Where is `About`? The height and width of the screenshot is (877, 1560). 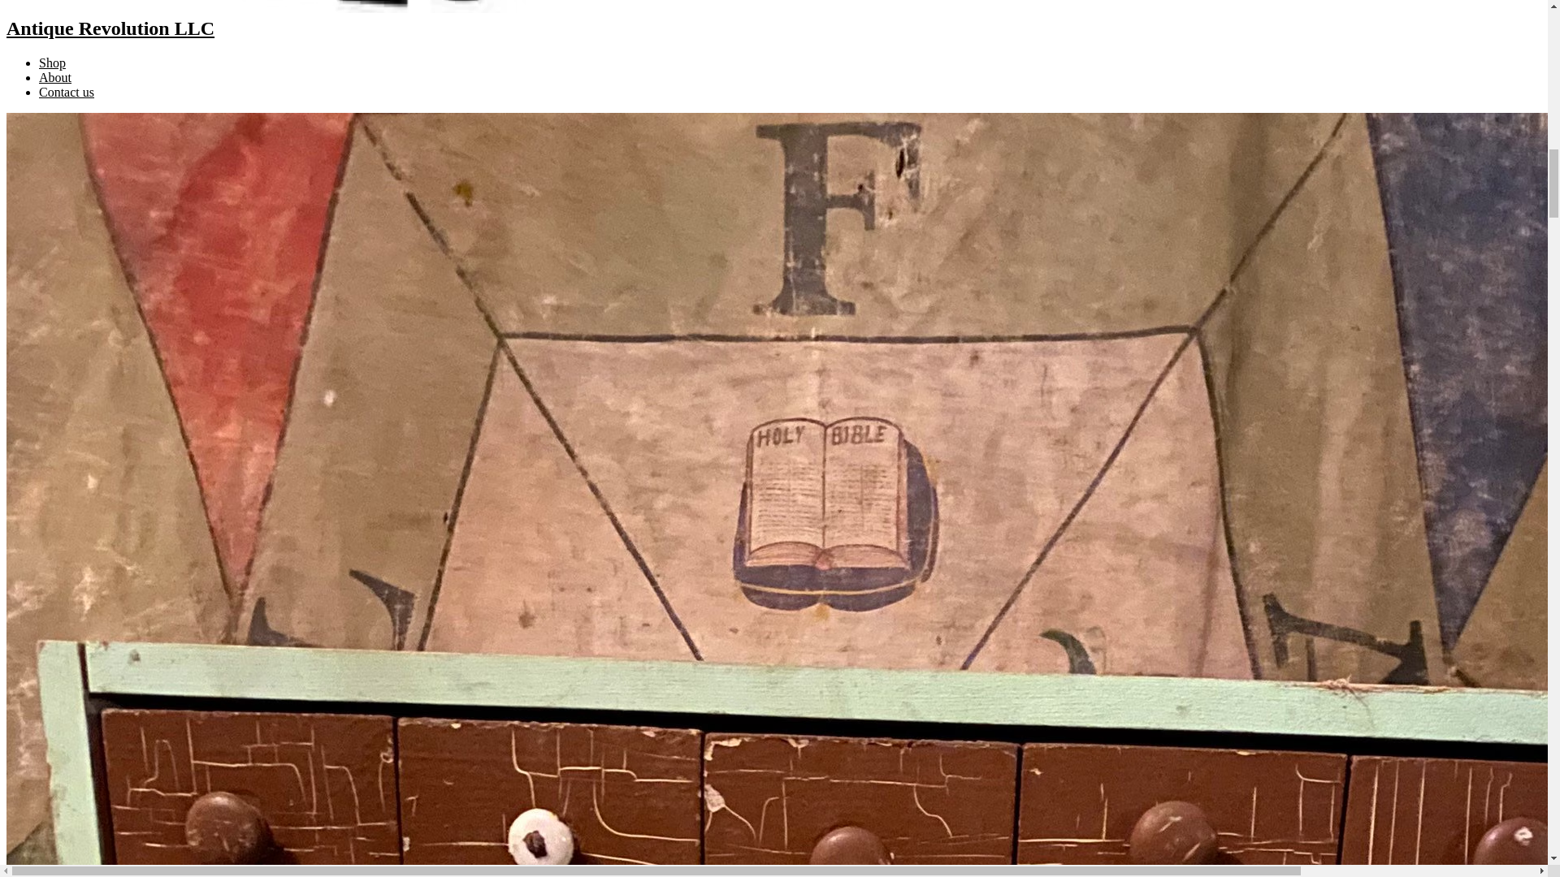
About is located at coordinates (55, 77).